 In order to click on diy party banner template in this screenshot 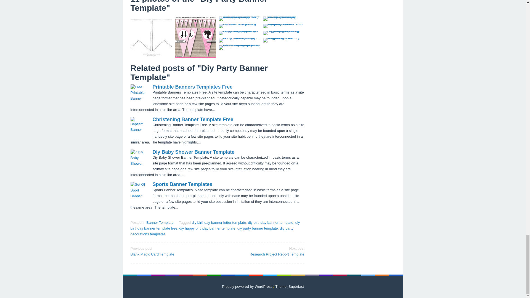, I will do `click(172, 251)`.